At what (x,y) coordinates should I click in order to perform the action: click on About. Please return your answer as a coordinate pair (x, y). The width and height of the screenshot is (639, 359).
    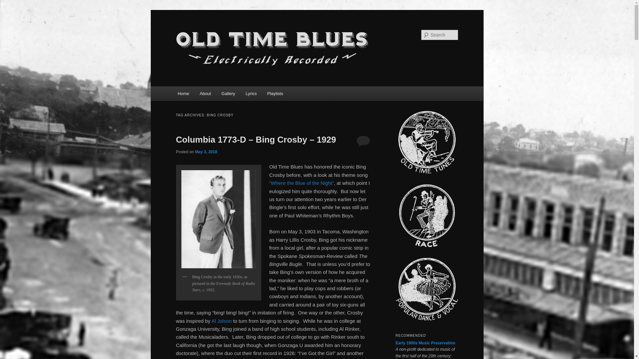
    Looking at the image, I should click on (205, 94).